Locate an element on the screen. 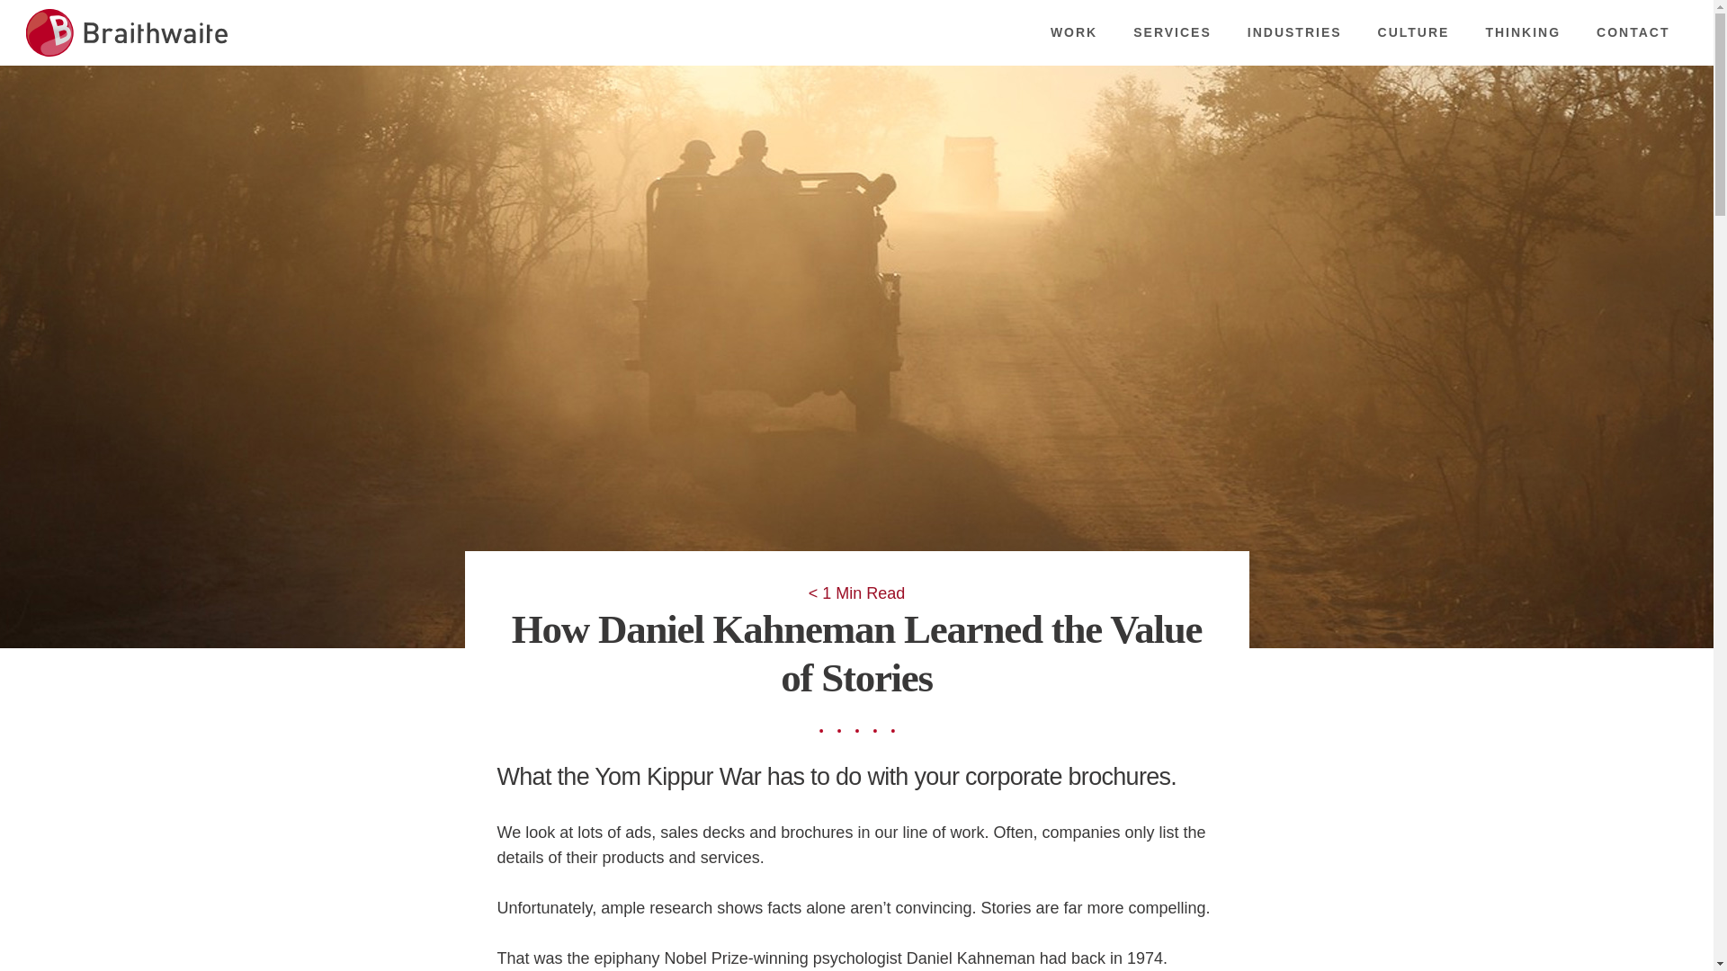  SERVICES is located at coordinates (1172, 31).